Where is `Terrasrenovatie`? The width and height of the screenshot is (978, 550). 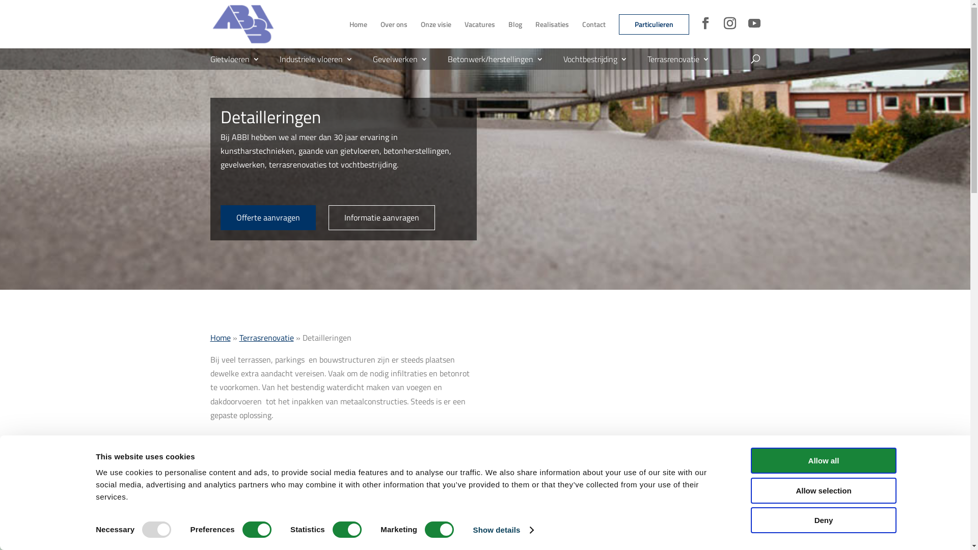 Terrasrenovatie is located at coordinates (678, 59).